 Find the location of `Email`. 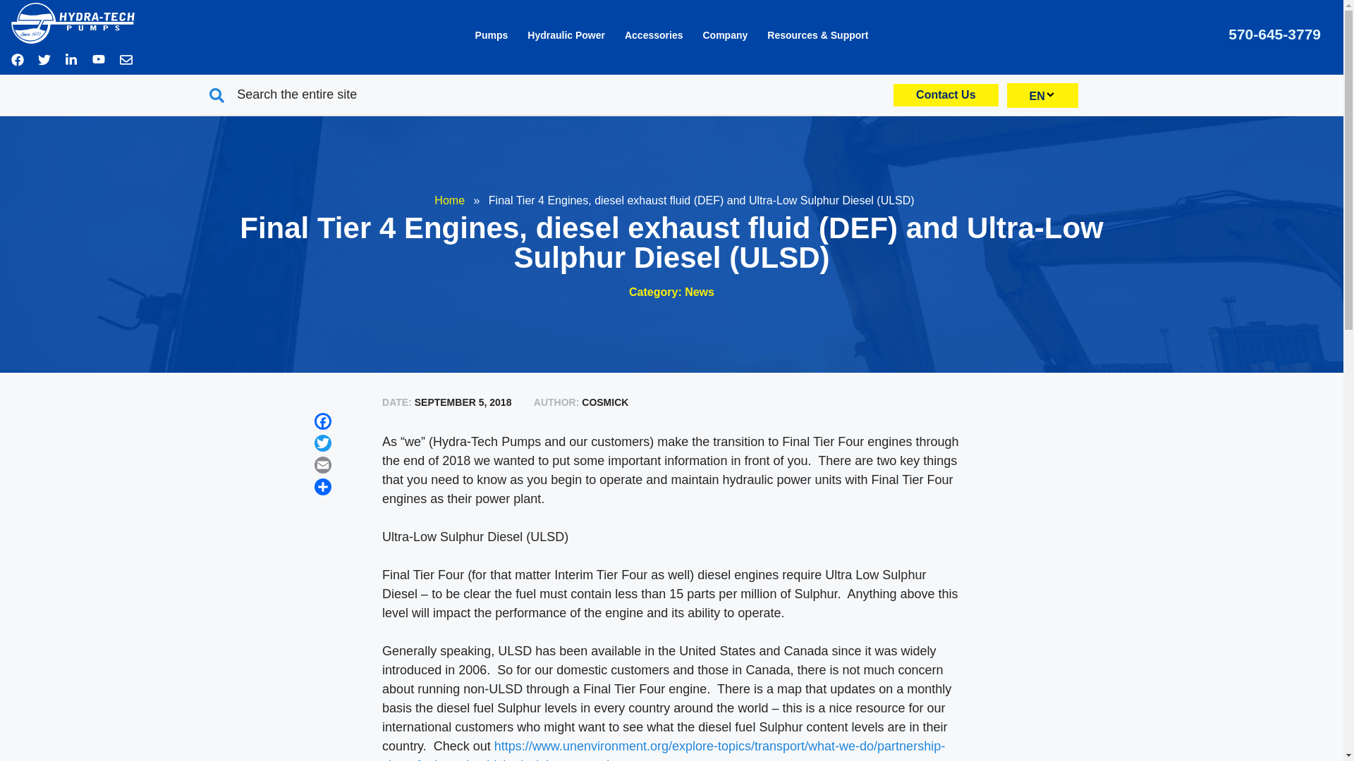

Email is located at coordinates (323, 468).